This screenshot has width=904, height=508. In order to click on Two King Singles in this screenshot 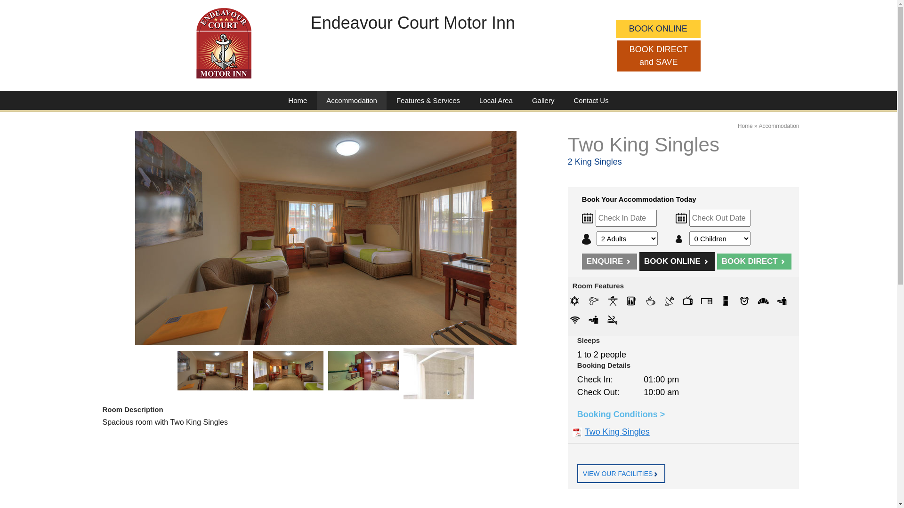, I will do `click(439, 401)`.